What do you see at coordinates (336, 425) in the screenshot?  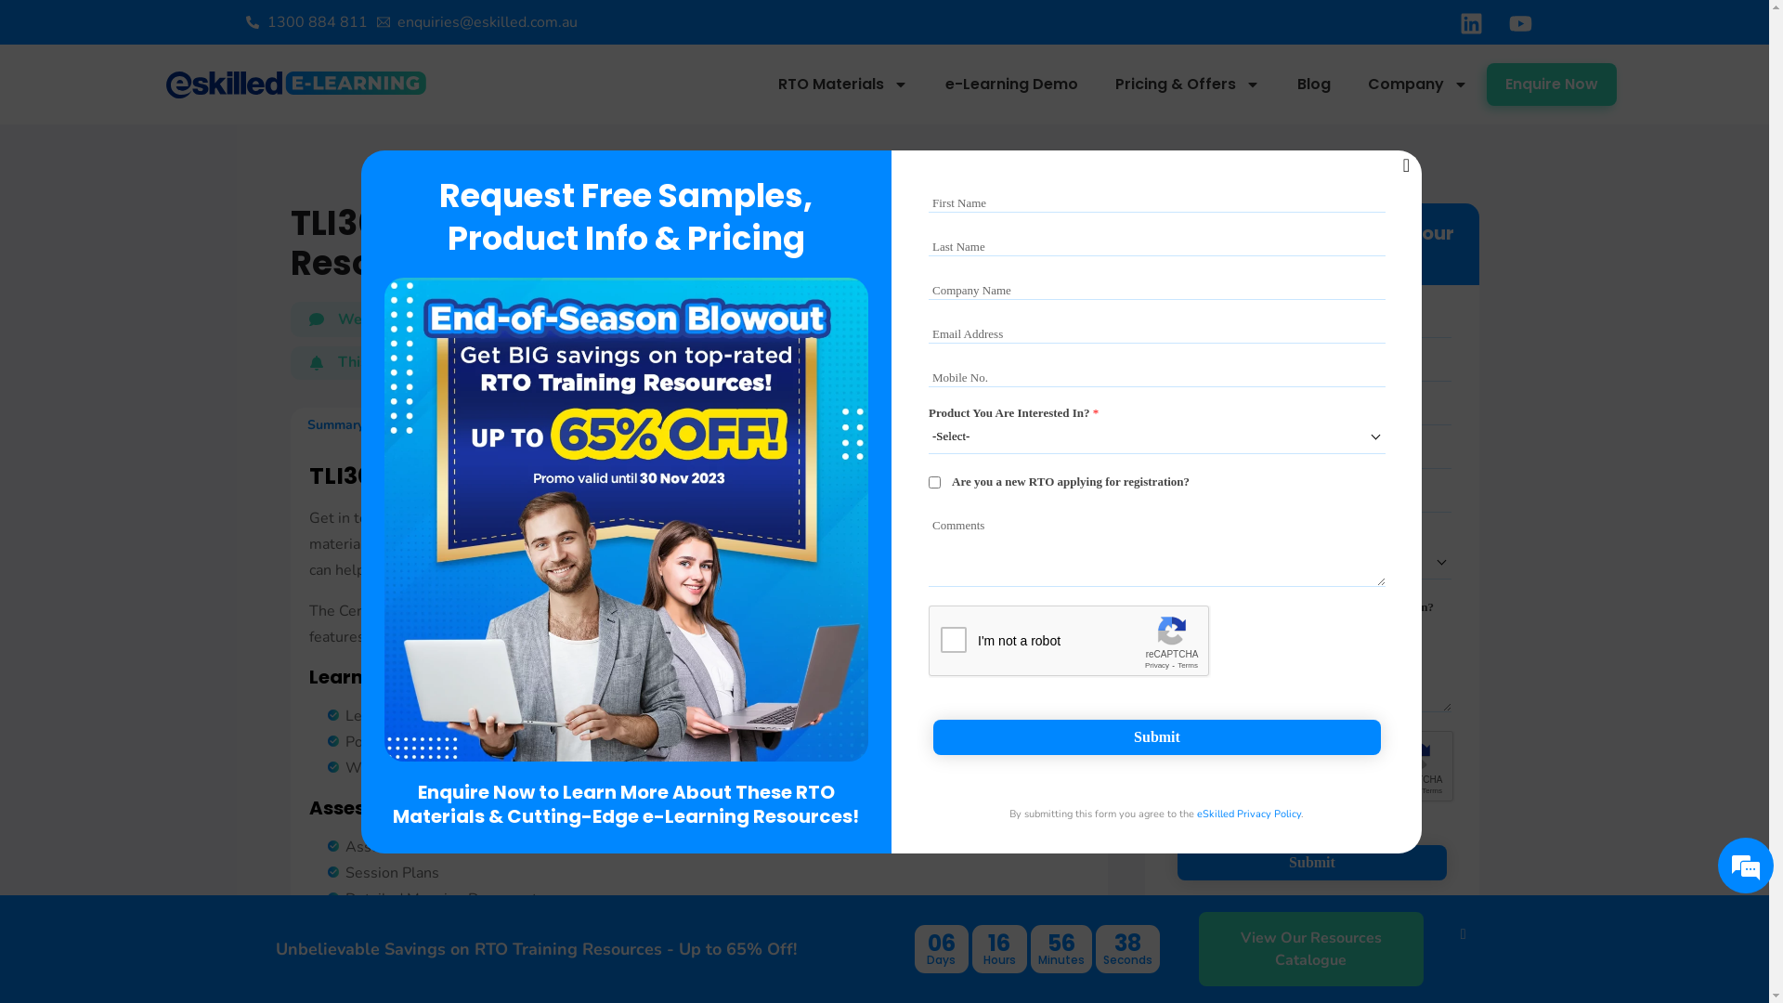 I see `Summary` at bounding box center [336, 425].